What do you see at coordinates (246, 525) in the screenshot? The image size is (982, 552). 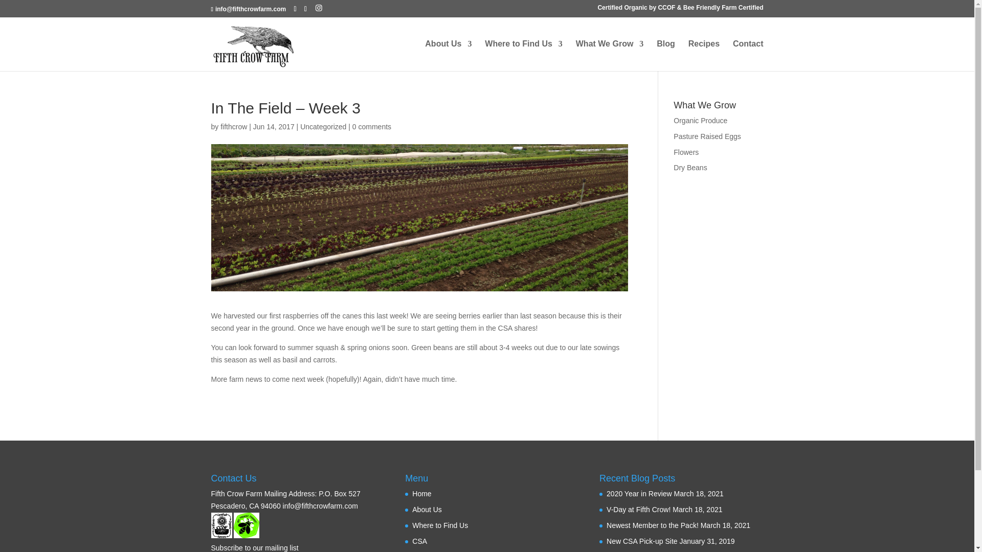 I see `Bee Friendly Farming` at bounding box center [246, 525].